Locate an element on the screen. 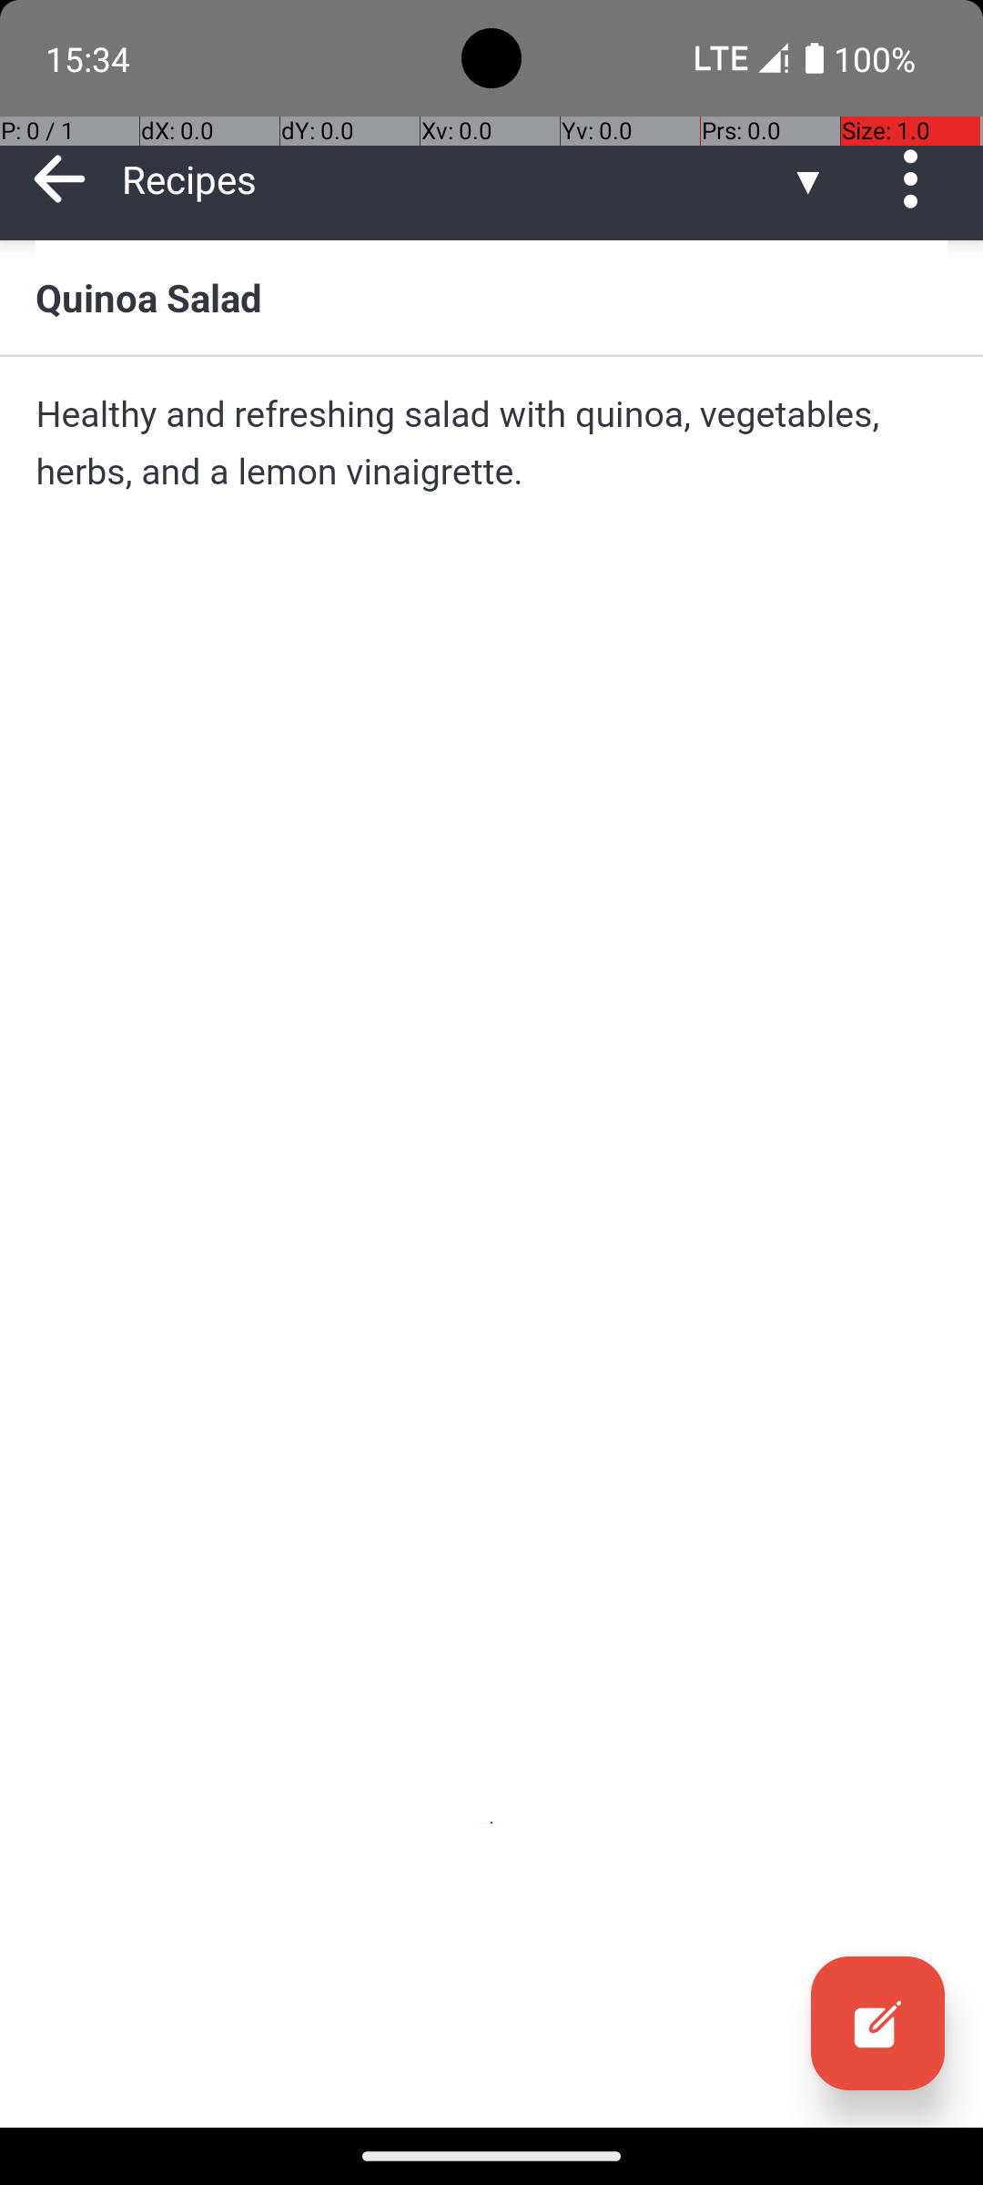 This screenshot has height=2185, width=983. Healthy and refreshing salad with quinoa, vegetables, herbs, and a lemon vinaigrette. is located at coordinates (491, 442).